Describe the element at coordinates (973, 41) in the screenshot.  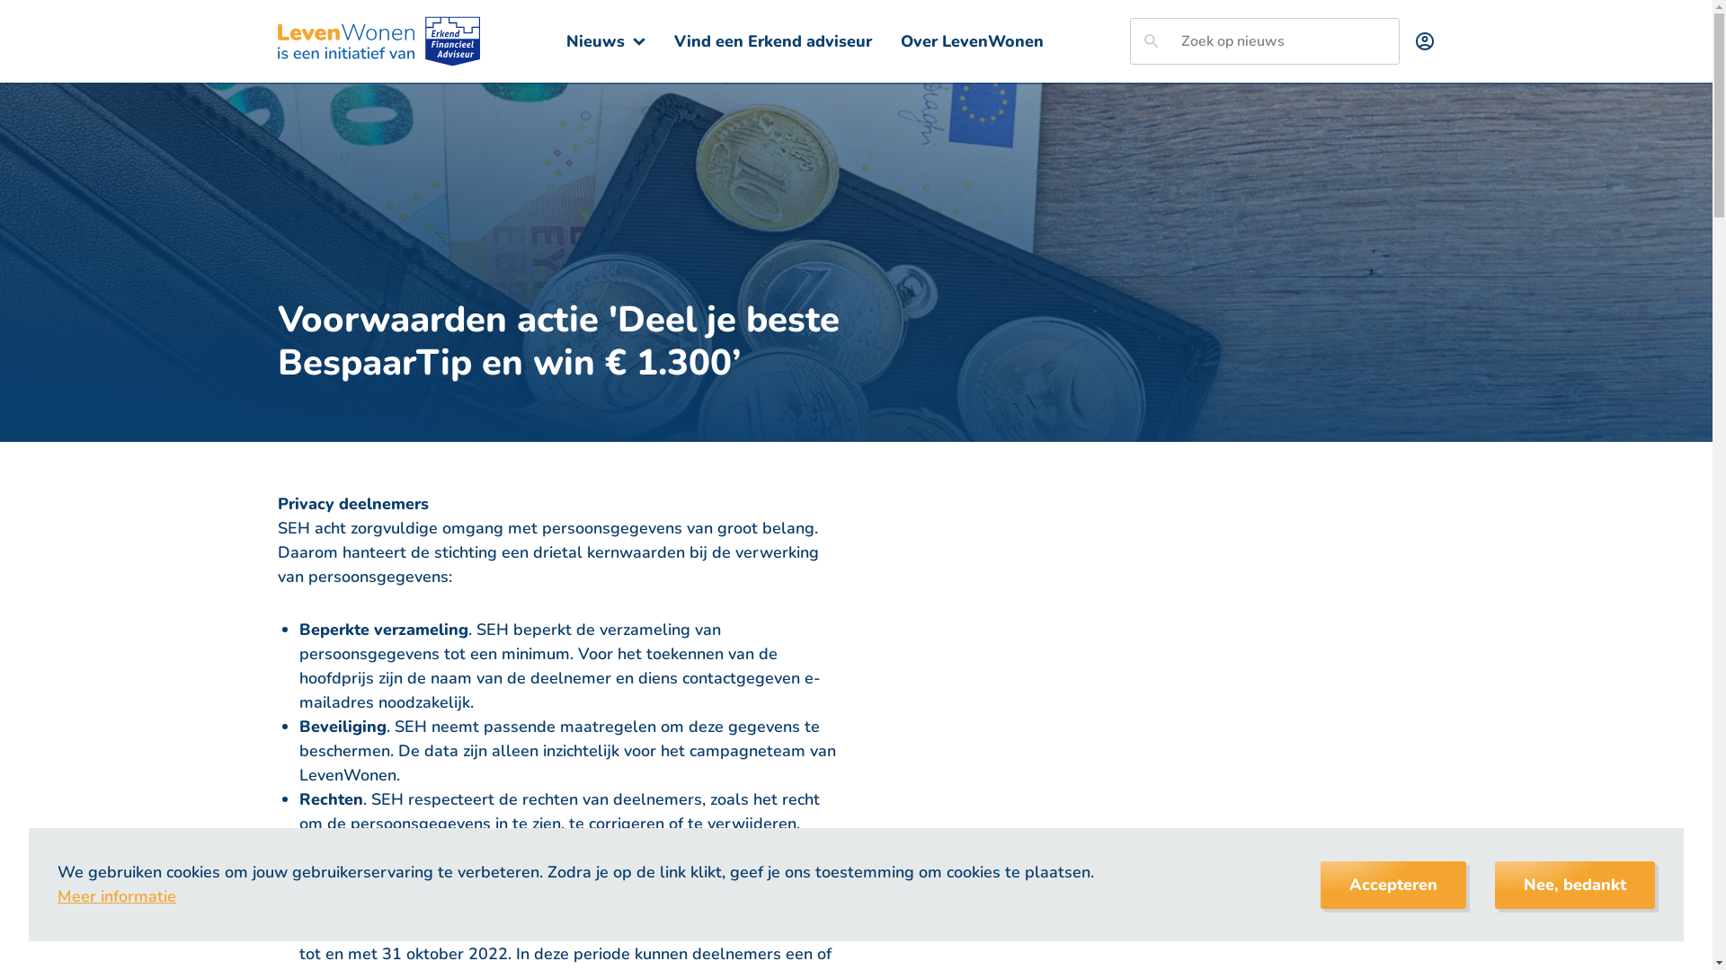
I see `Over LevenWonen` at that location.